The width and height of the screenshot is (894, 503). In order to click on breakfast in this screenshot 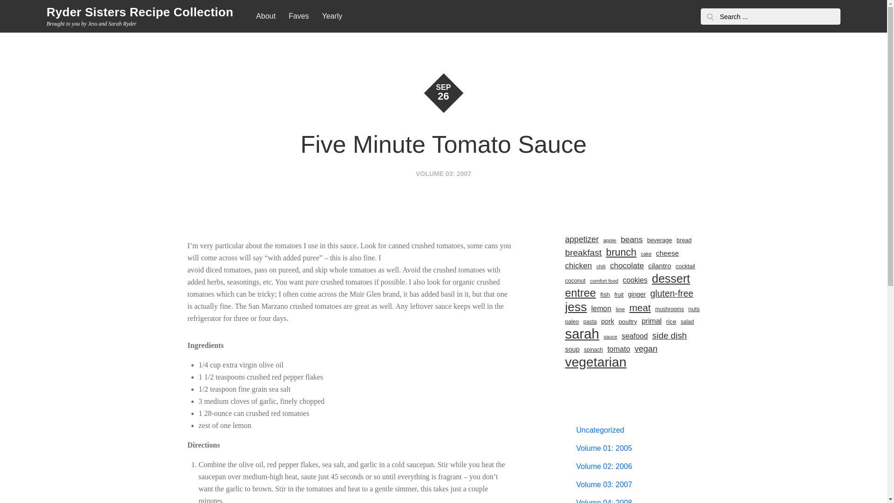, I will do `click(583, 253)`.